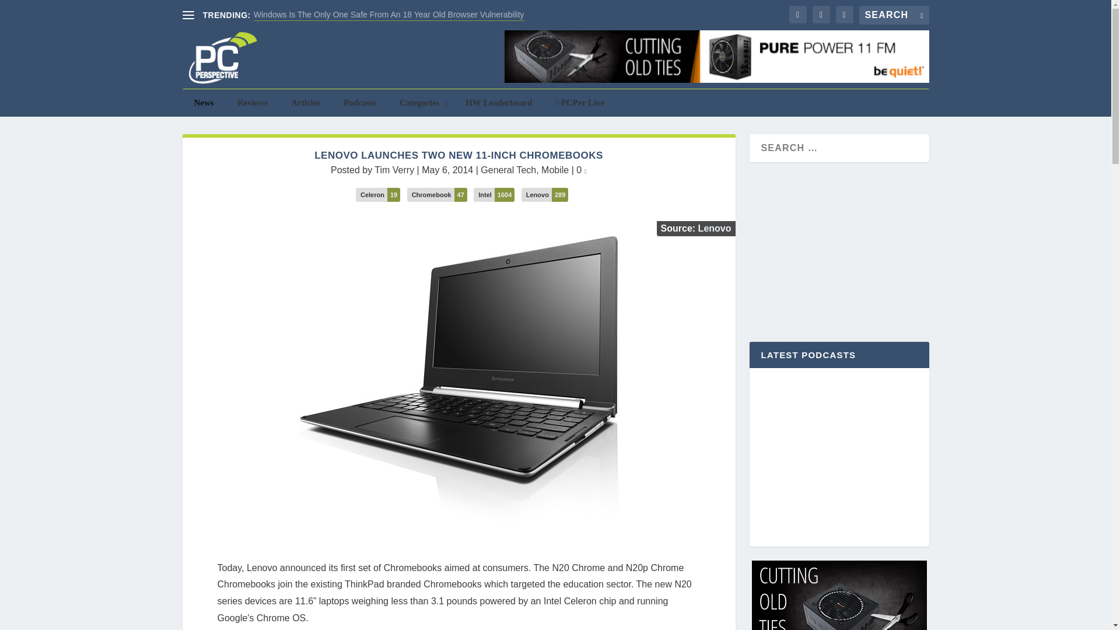  What do you see at coordinates (420, 103) in the screenshot?
I see `Categories` at bounding box center [420, 103].